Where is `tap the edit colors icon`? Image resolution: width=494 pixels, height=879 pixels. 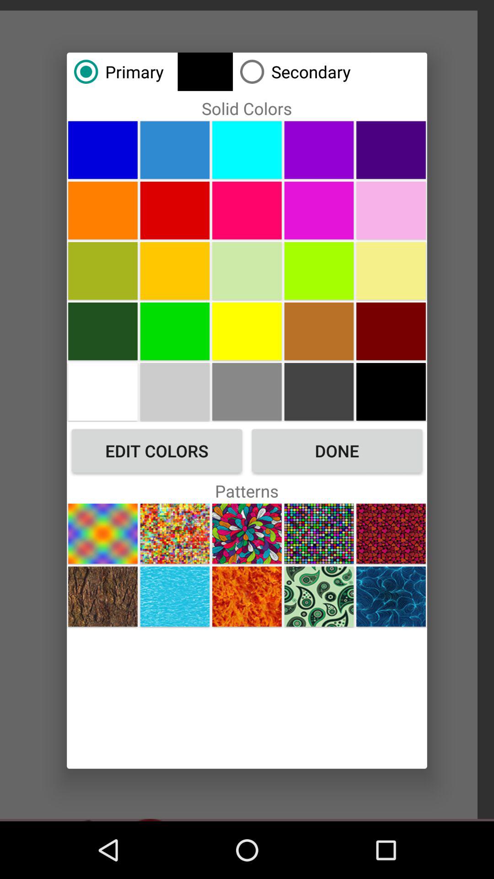 tap the edit colors icon is located at coordinates (157, 450).